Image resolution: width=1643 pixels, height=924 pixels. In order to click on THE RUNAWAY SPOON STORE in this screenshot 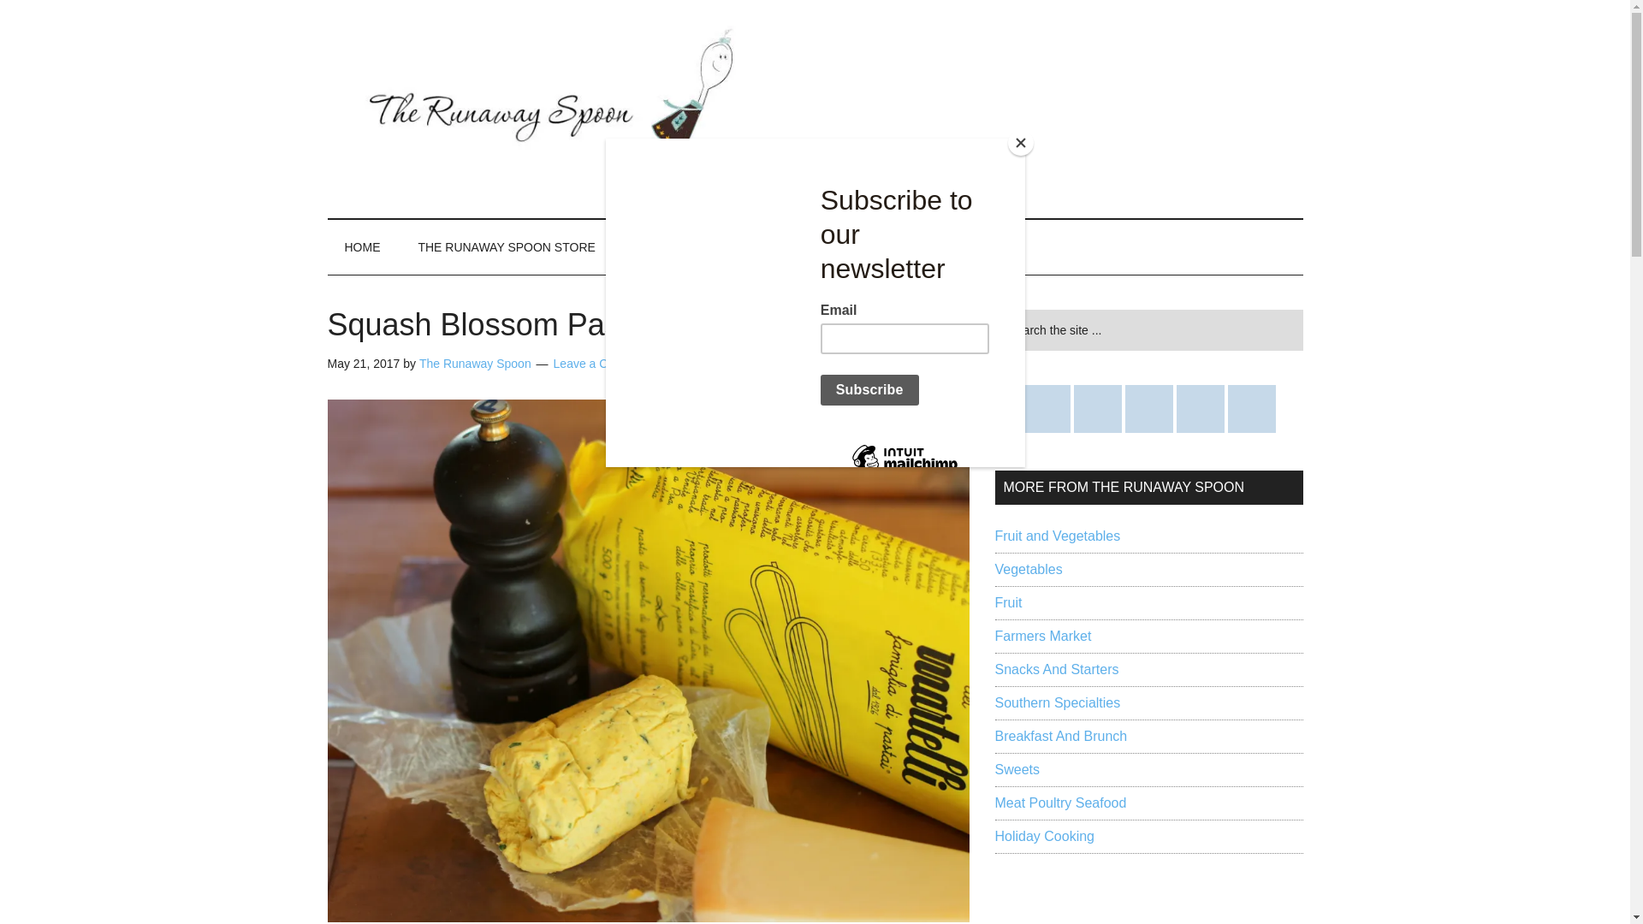, I will do `click(506, 246)`.